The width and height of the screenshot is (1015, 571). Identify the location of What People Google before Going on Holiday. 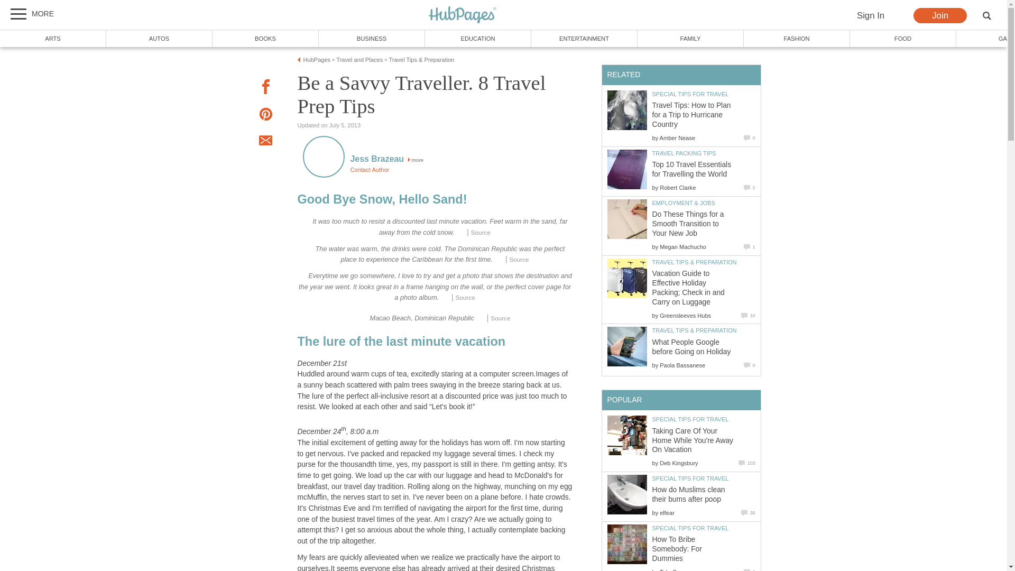
(627, 346).